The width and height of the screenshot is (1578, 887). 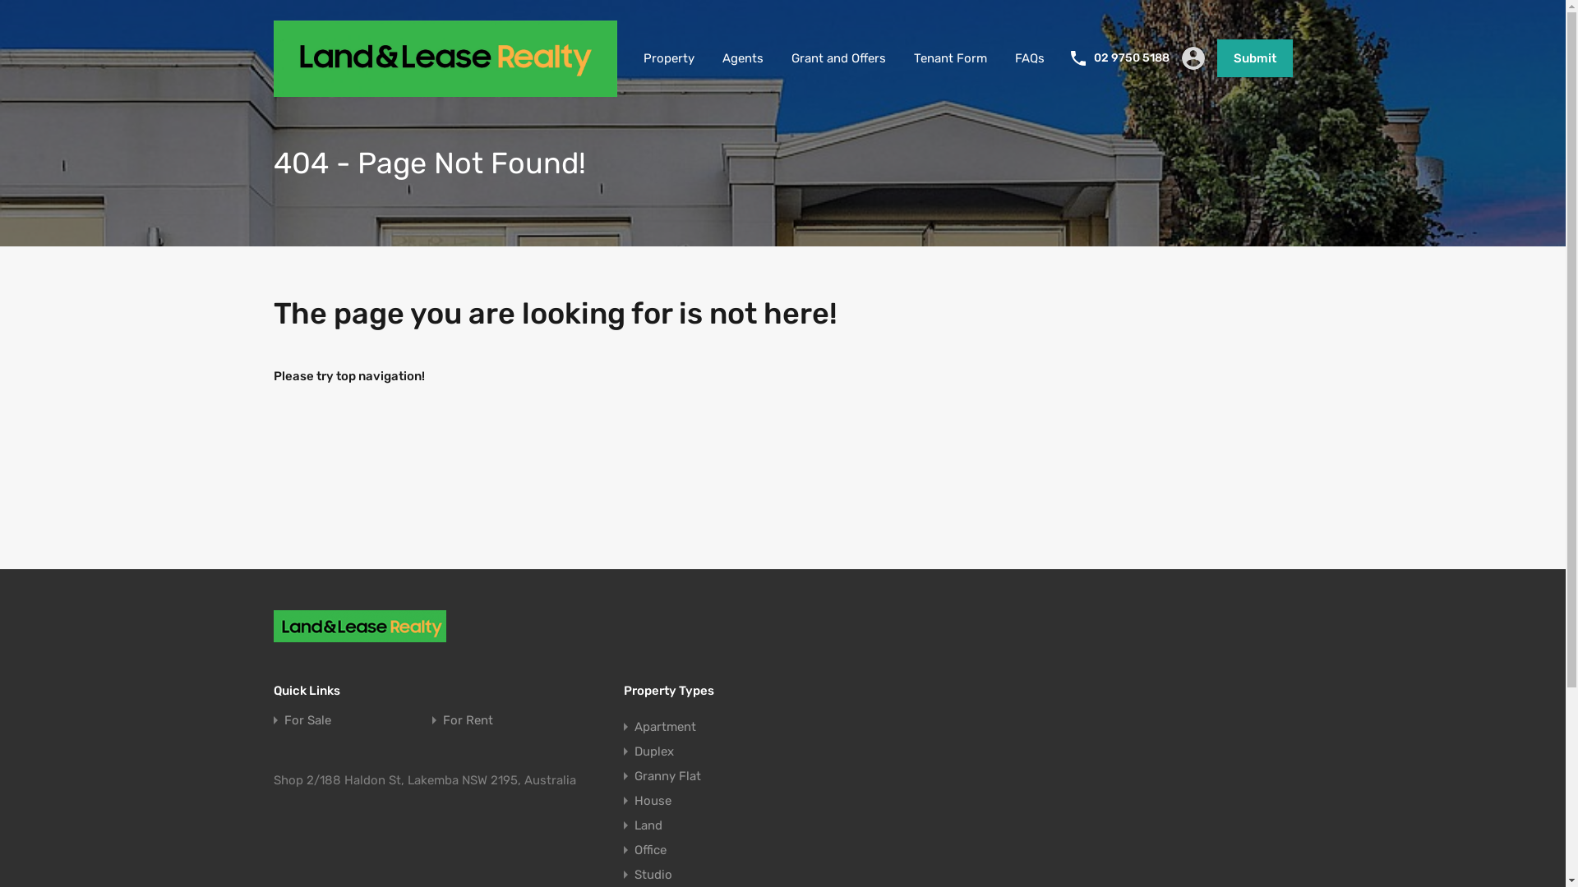 I want to click on Submit, so click(x=1254, y=58).